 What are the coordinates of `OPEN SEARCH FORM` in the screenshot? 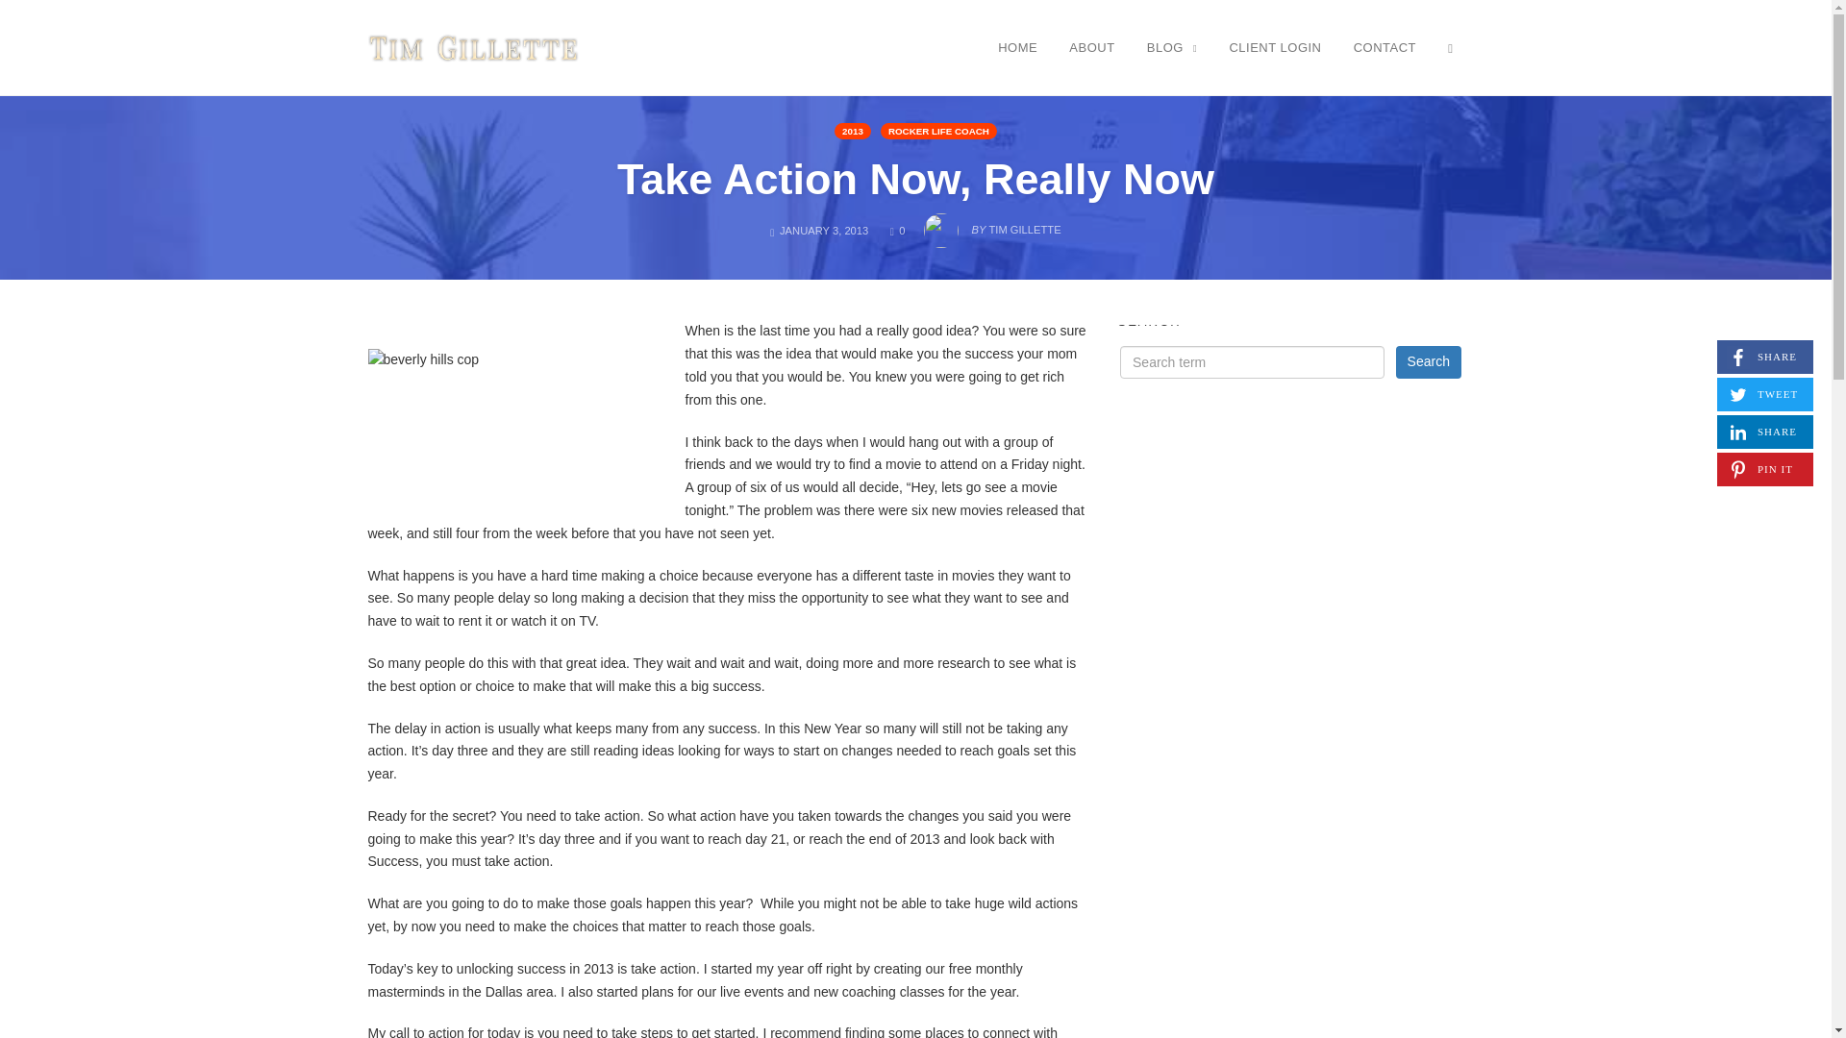 It's located at (1450, 47).